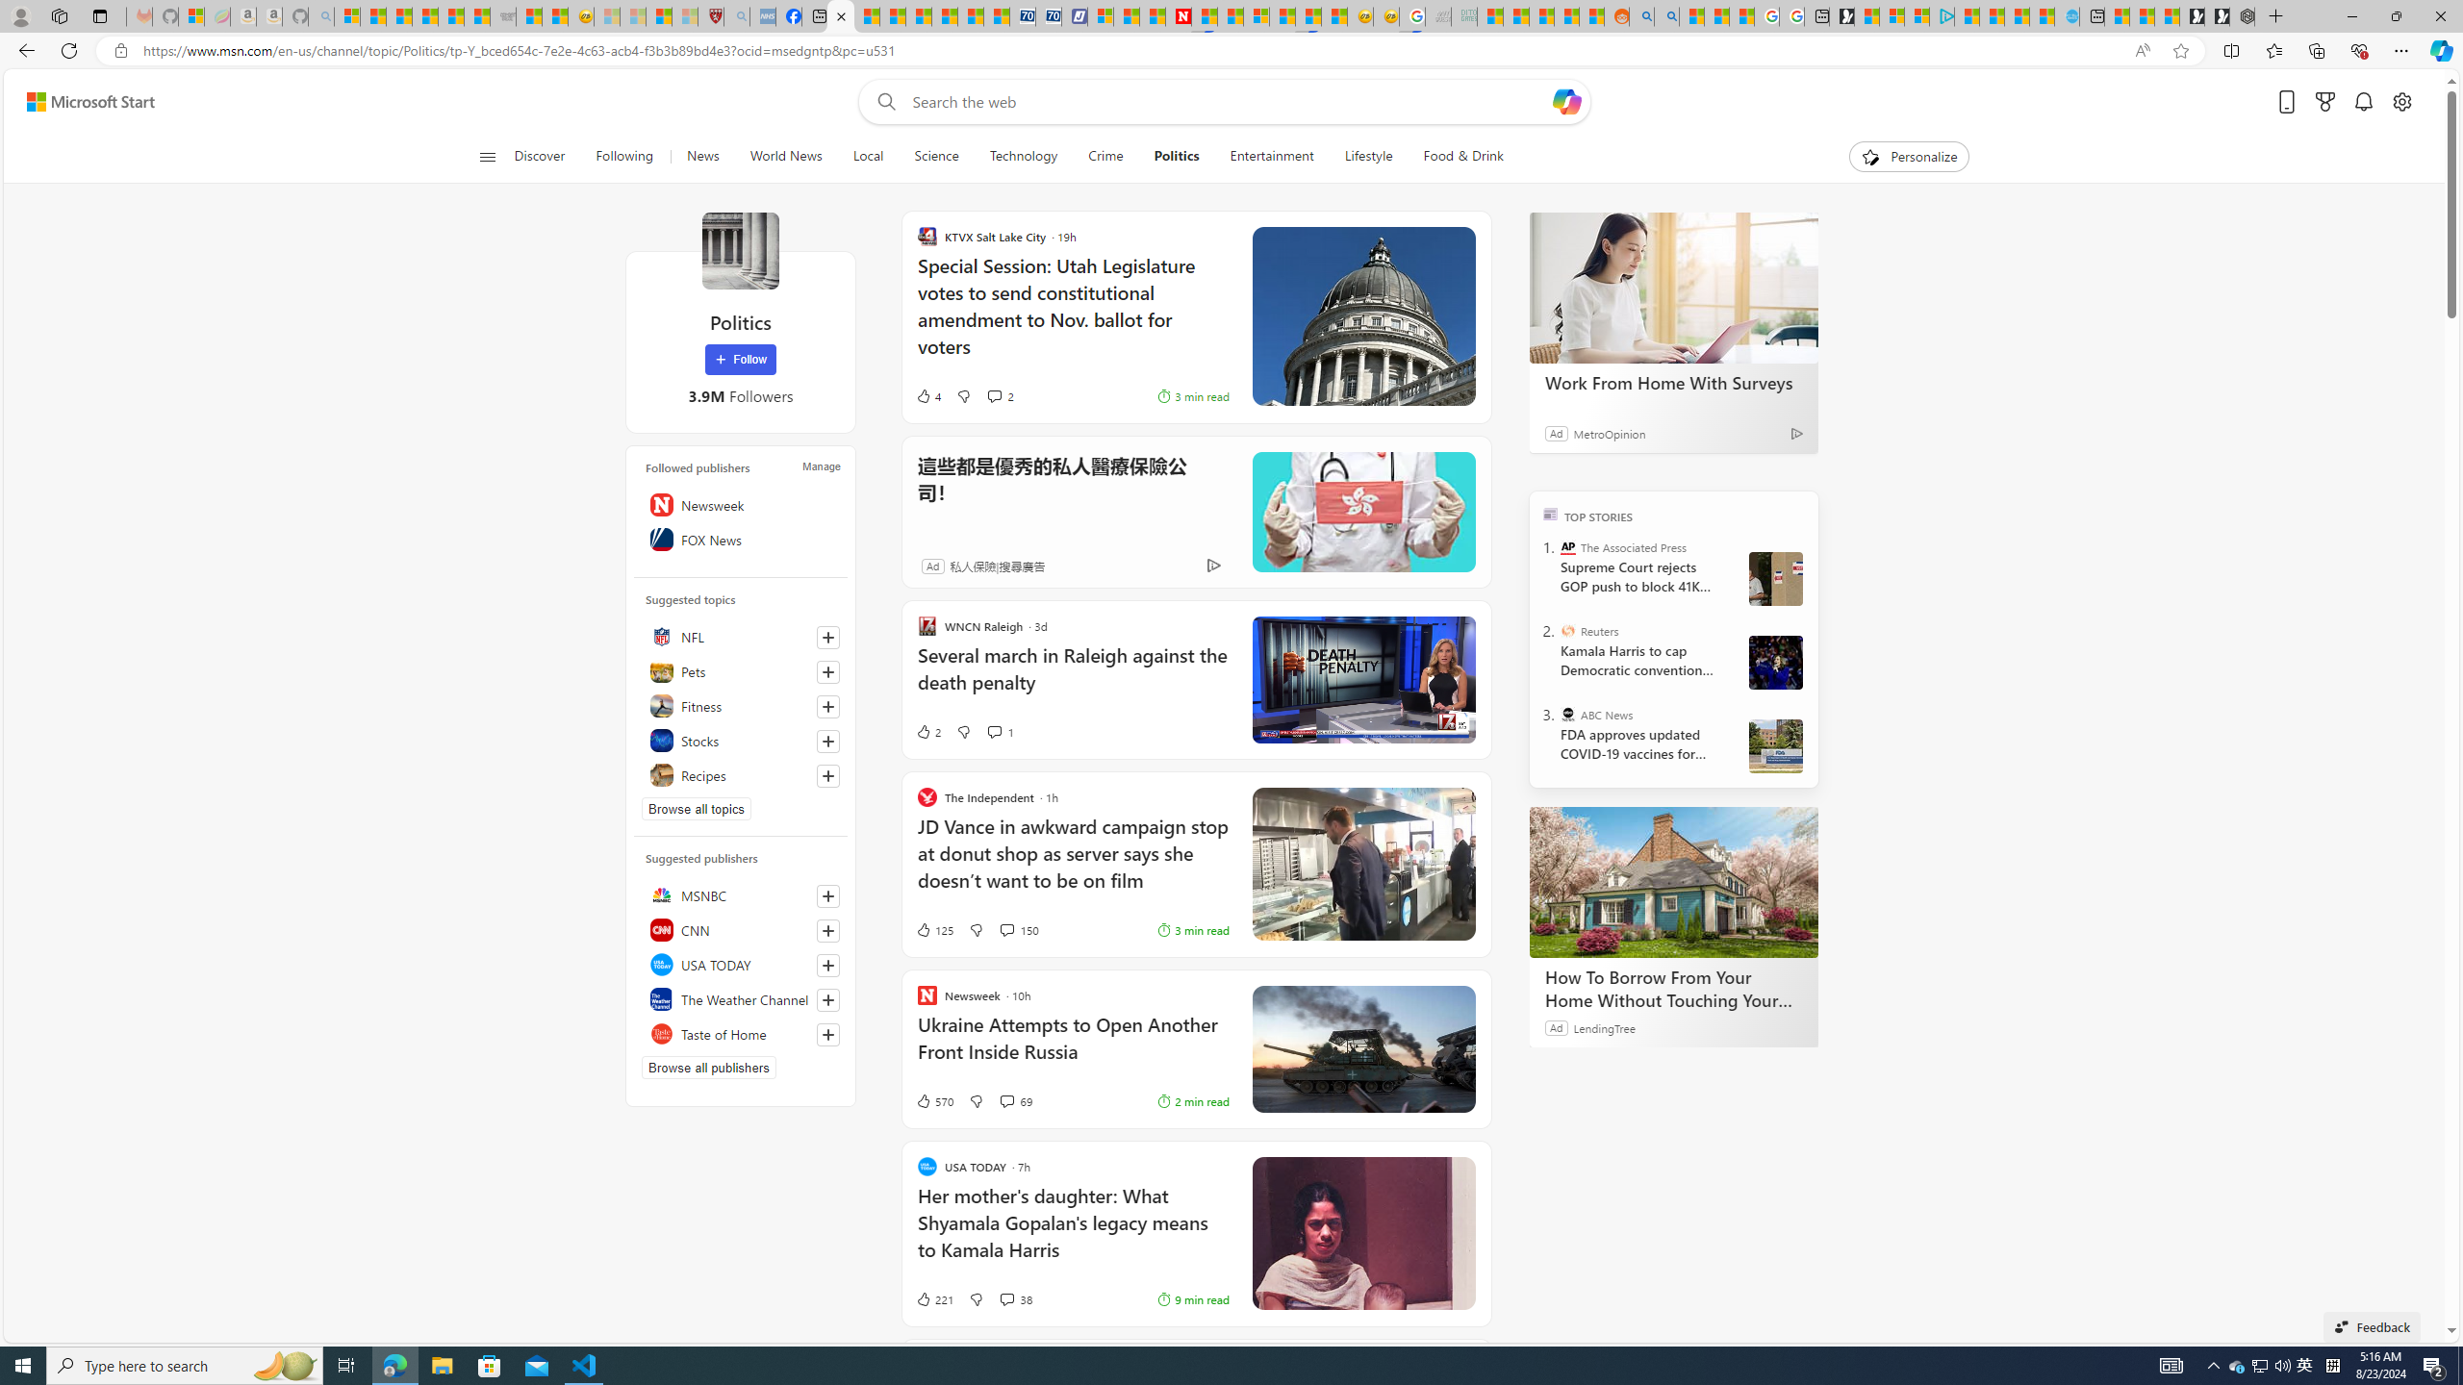 The image size is (2463, 1385). Describe the element at coordinates (1362, 865) in the screenshot. I see `JD Vance struggles to make small talk while ordering donuts` at that location.